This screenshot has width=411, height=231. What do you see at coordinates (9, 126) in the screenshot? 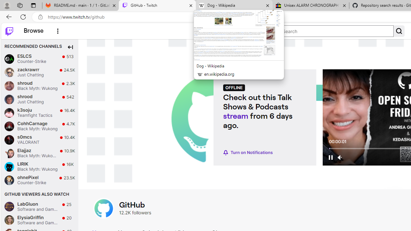
I see `CohhCarnage` at bounding box center [9, 126].